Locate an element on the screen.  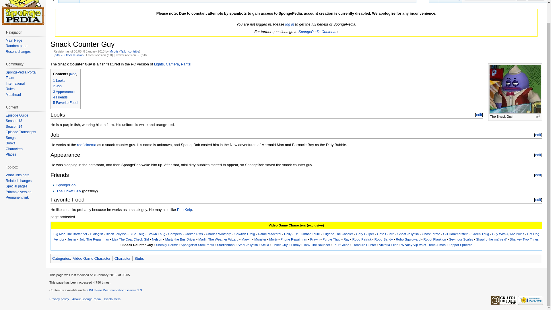
User talk:Myotis is located at coordinates (123, 51).